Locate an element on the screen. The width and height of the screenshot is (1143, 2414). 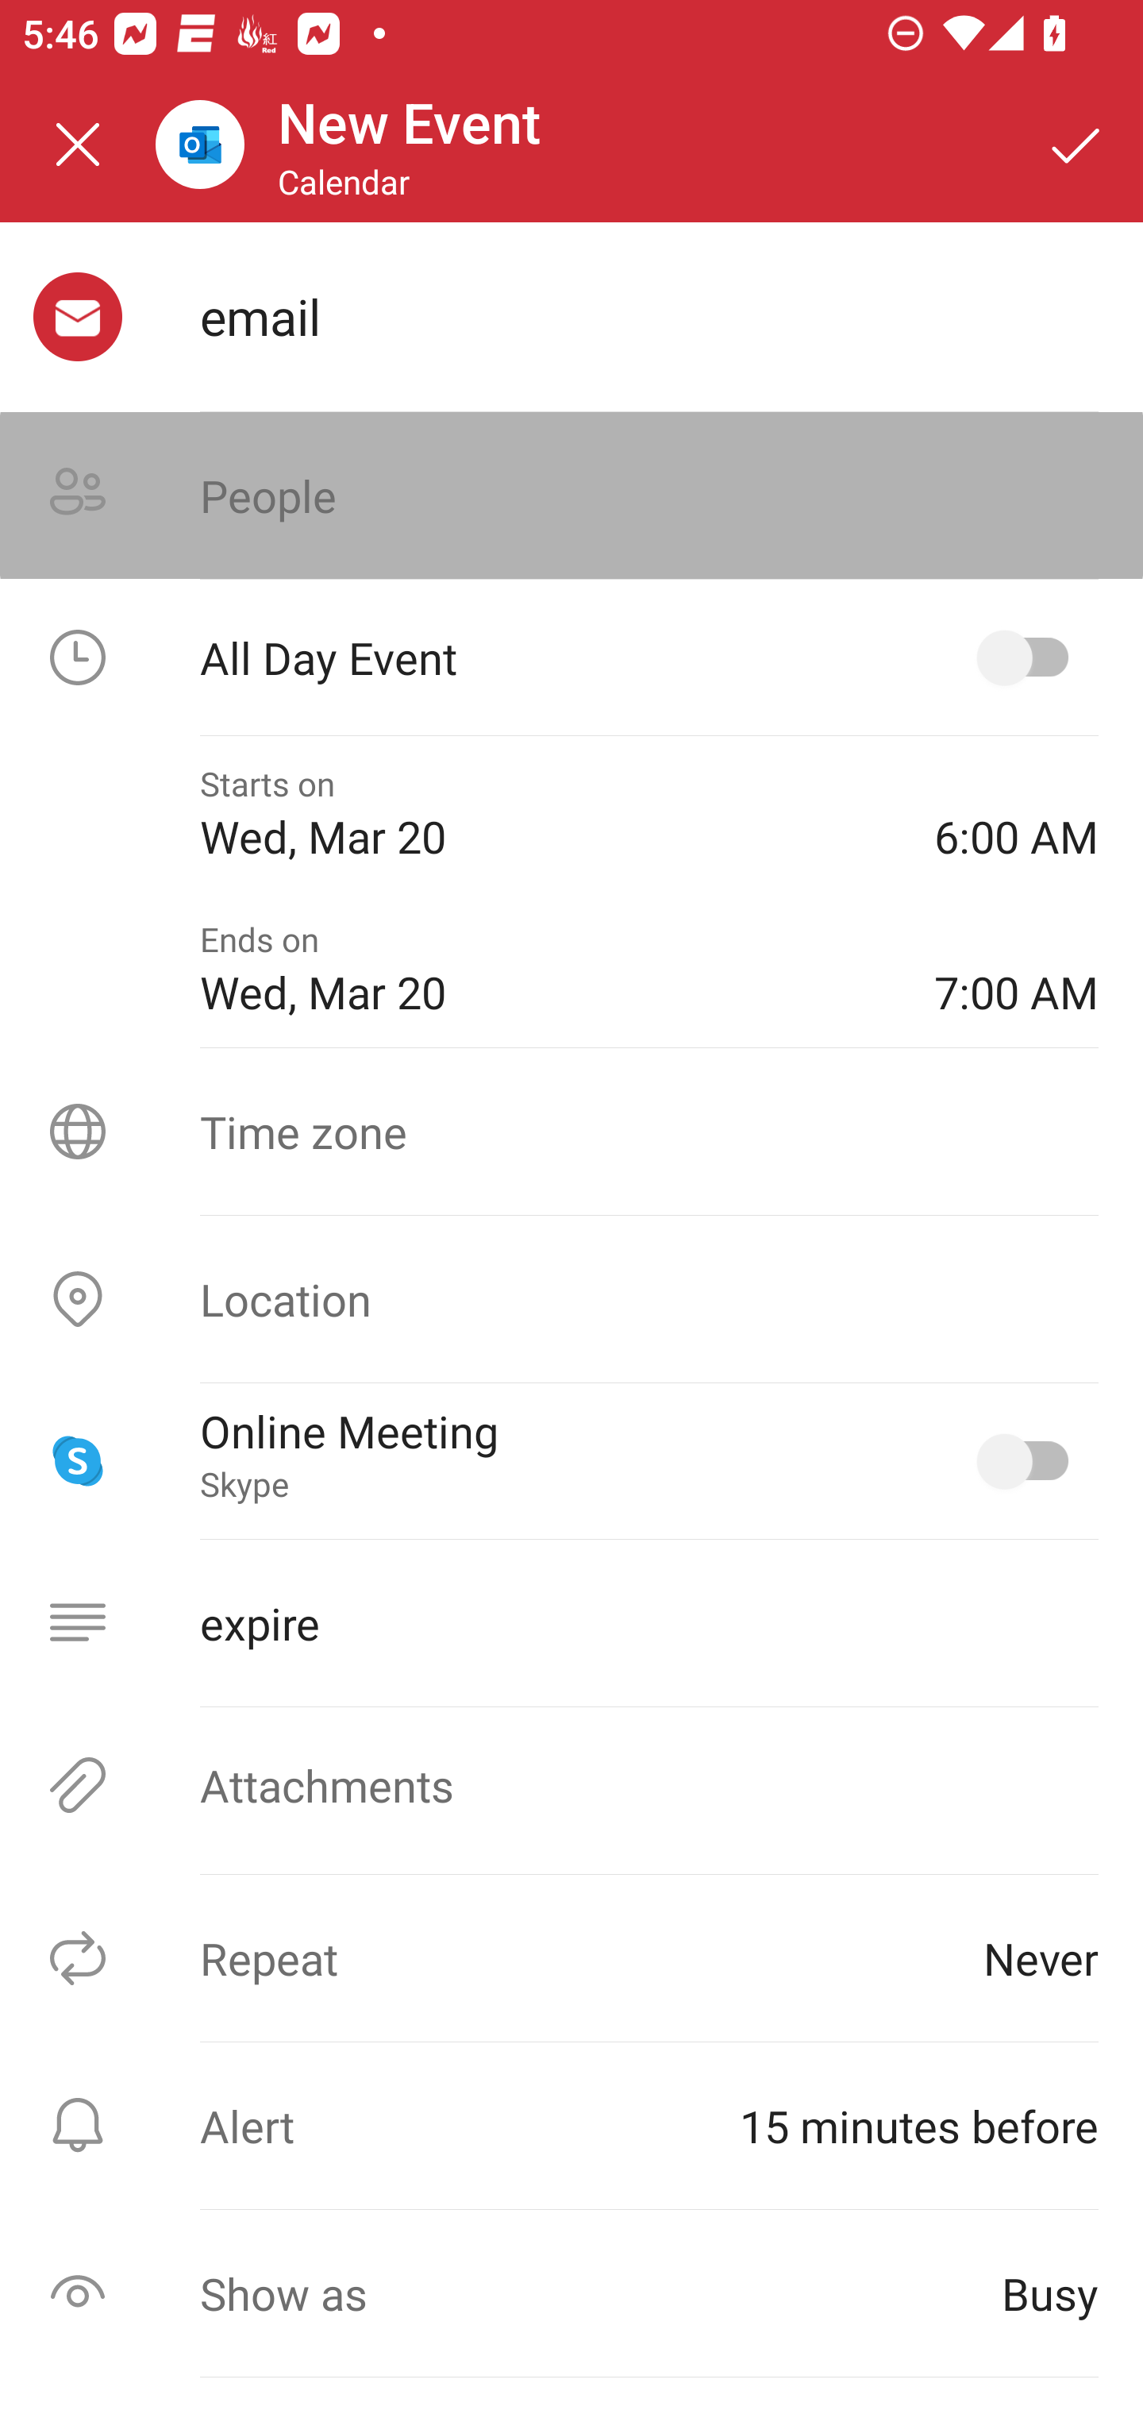
Attachments is located at coordinates (571, 1785).